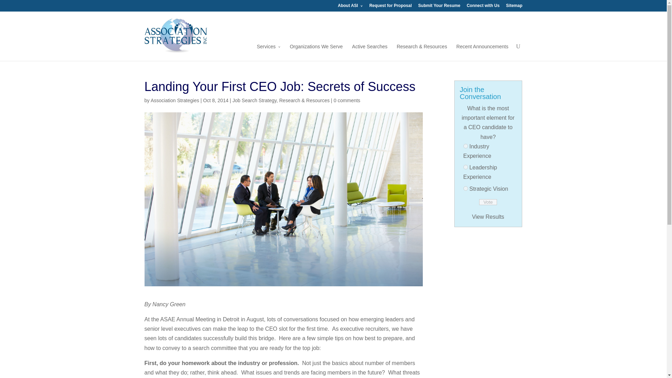 This screenshot has width=672, height=378. I want to click on View Results Of This Poll, so click(488, 217).